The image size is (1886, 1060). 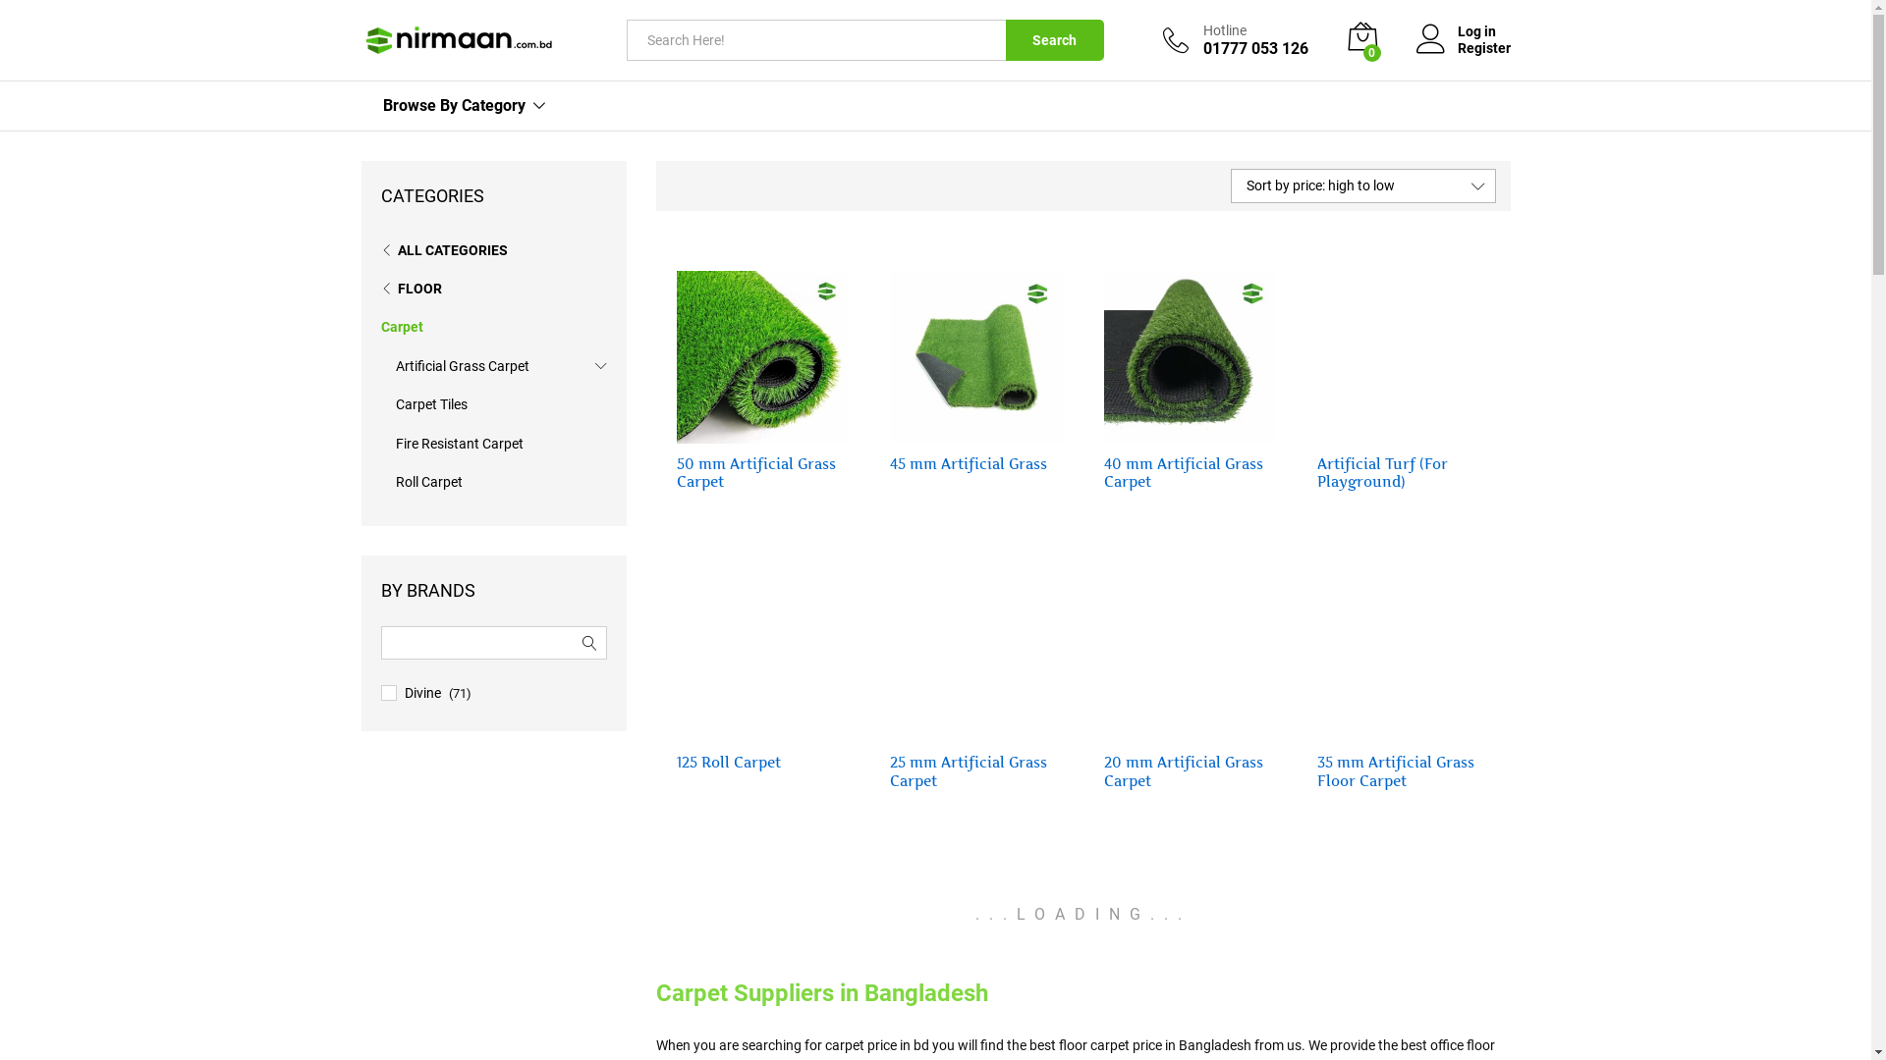 What do you see at coordinates (459, 444) in the screenshot?
I see `Fire Resistant Carpet` at bounding box center [459, 444].